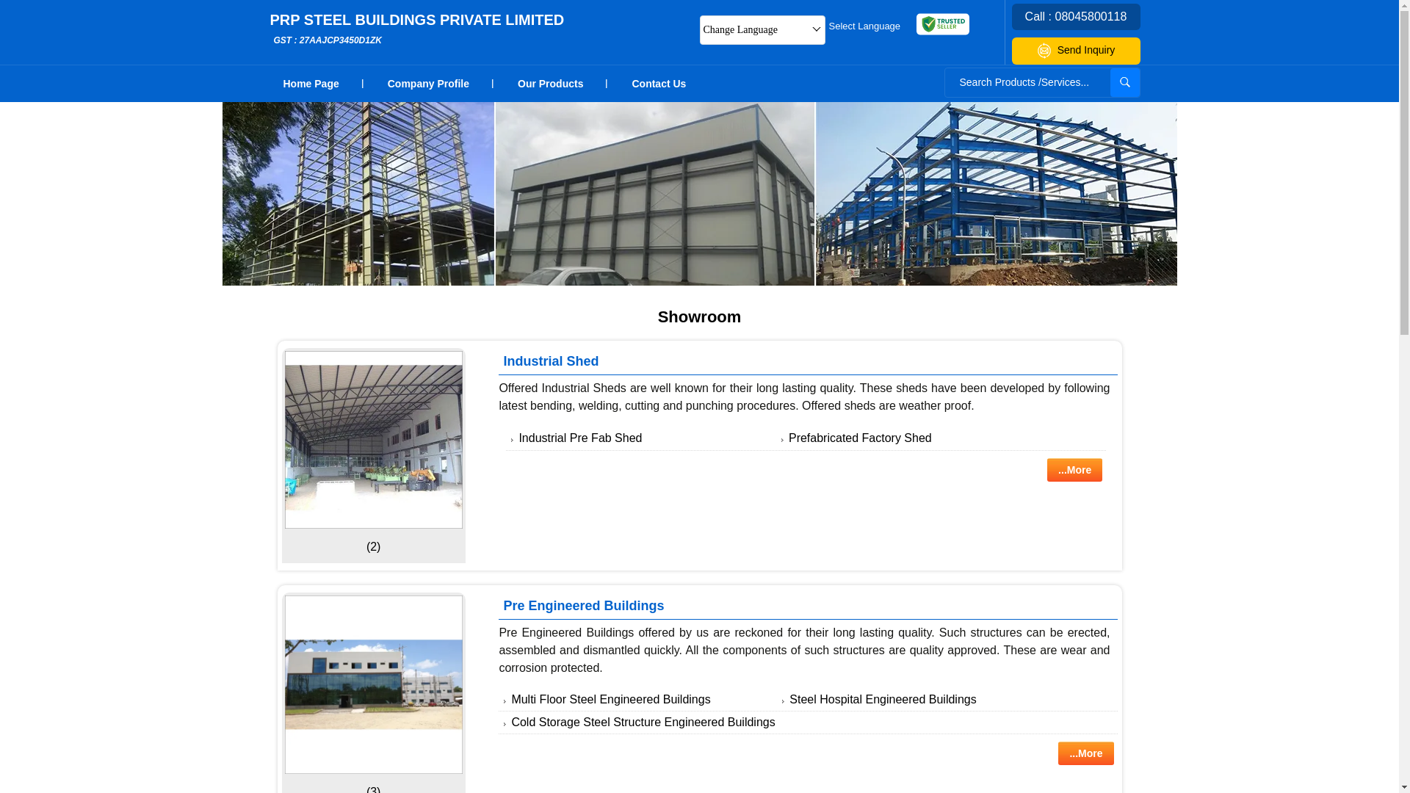 This screenshot has height=793, width=1410. I want to click on Pre Engineered Buildings, so click(1125, 82).